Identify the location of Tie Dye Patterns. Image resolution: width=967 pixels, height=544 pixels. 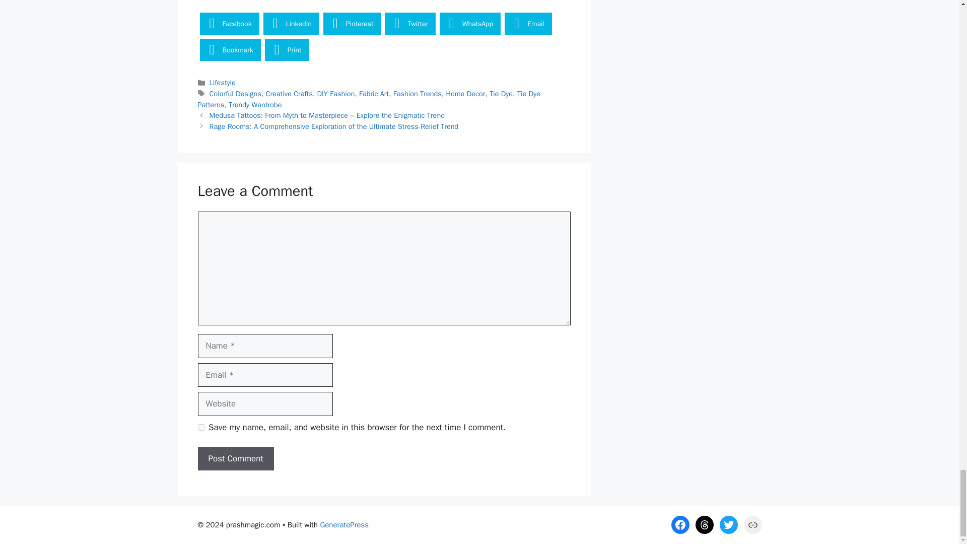
(368, 99).